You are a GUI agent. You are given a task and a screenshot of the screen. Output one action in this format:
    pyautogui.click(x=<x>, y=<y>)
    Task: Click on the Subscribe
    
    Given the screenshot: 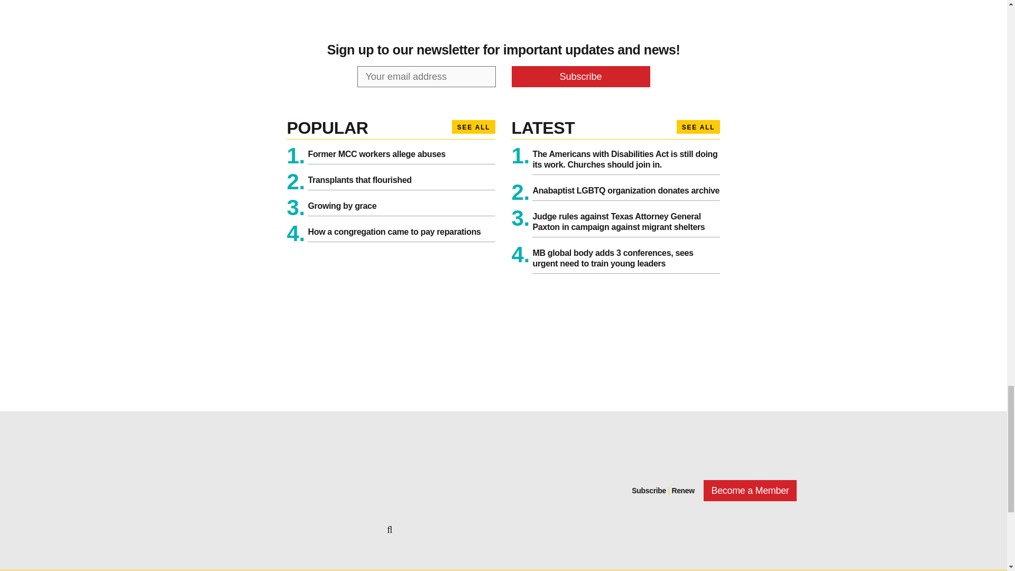 What is the action you would take?
    pyautogui.click(x=580, y=77)
    